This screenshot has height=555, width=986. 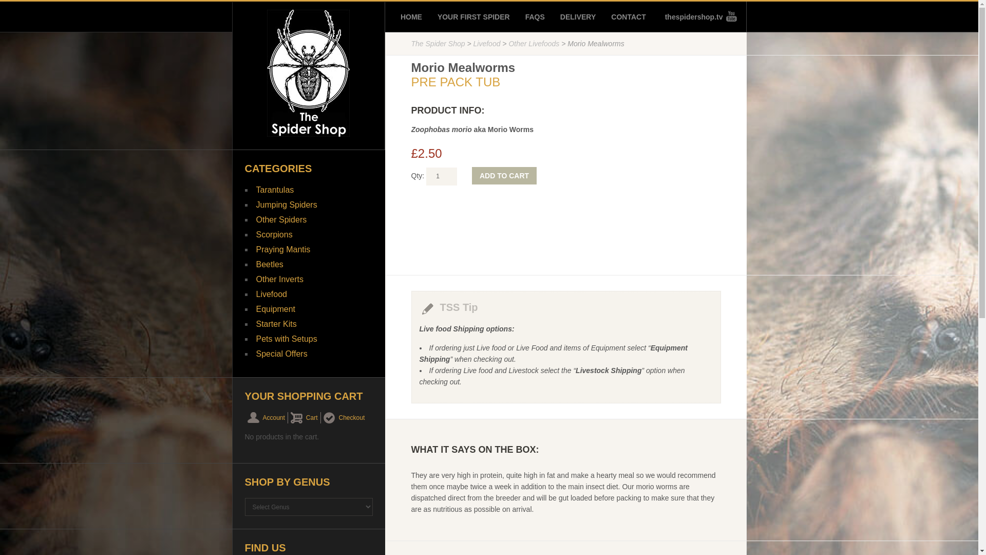 I want to click on CONTACT, so click(x=629, y=16).